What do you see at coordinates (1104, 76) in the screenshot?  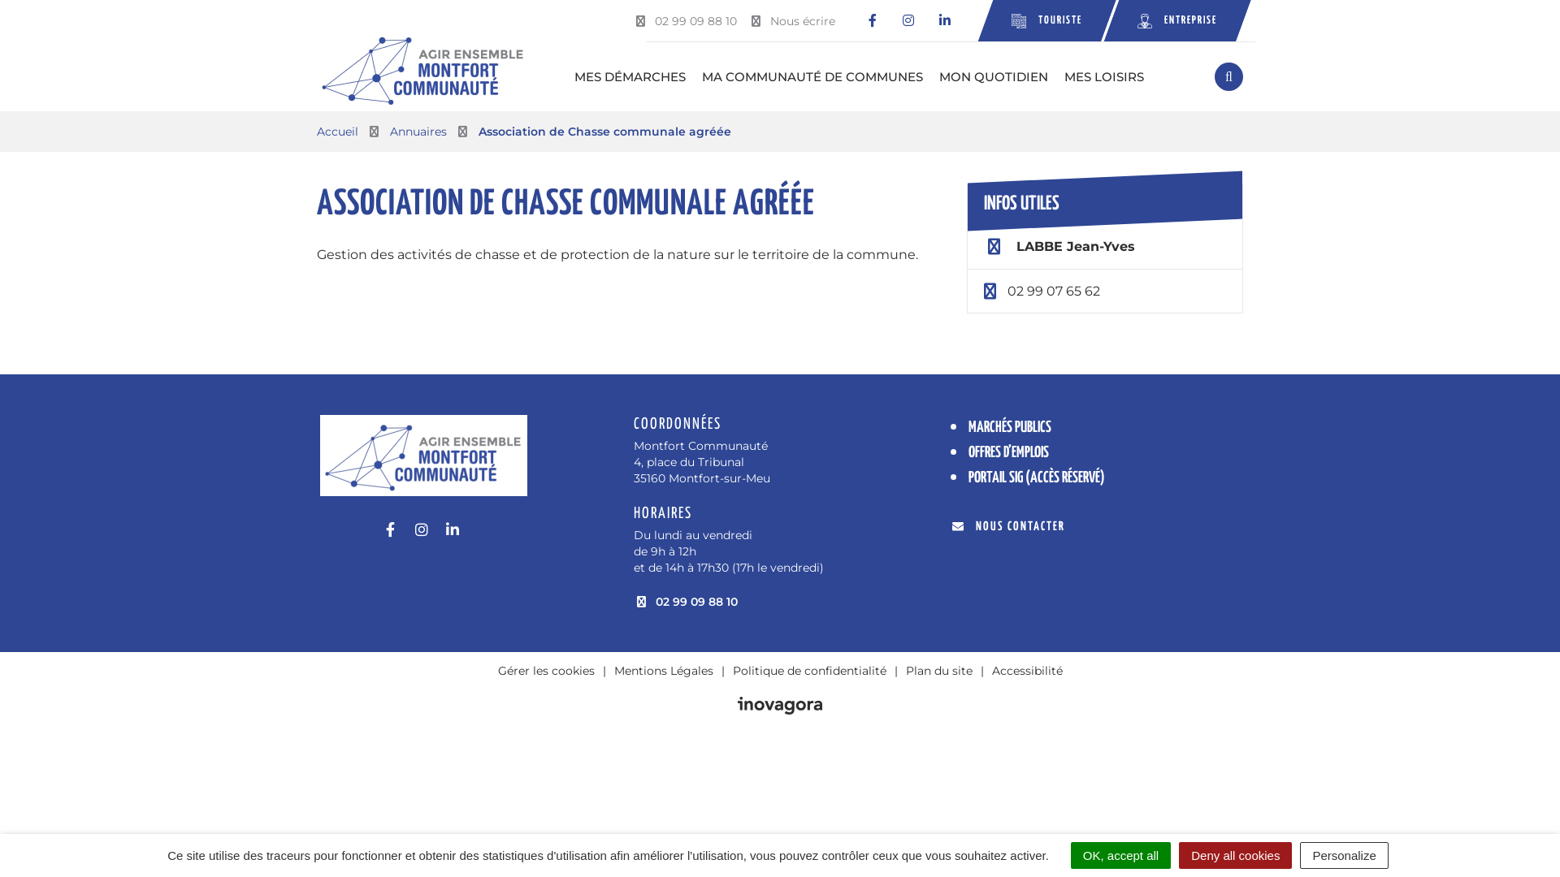 I see `MES LOISIRS` at bounding box center [1104, 76].